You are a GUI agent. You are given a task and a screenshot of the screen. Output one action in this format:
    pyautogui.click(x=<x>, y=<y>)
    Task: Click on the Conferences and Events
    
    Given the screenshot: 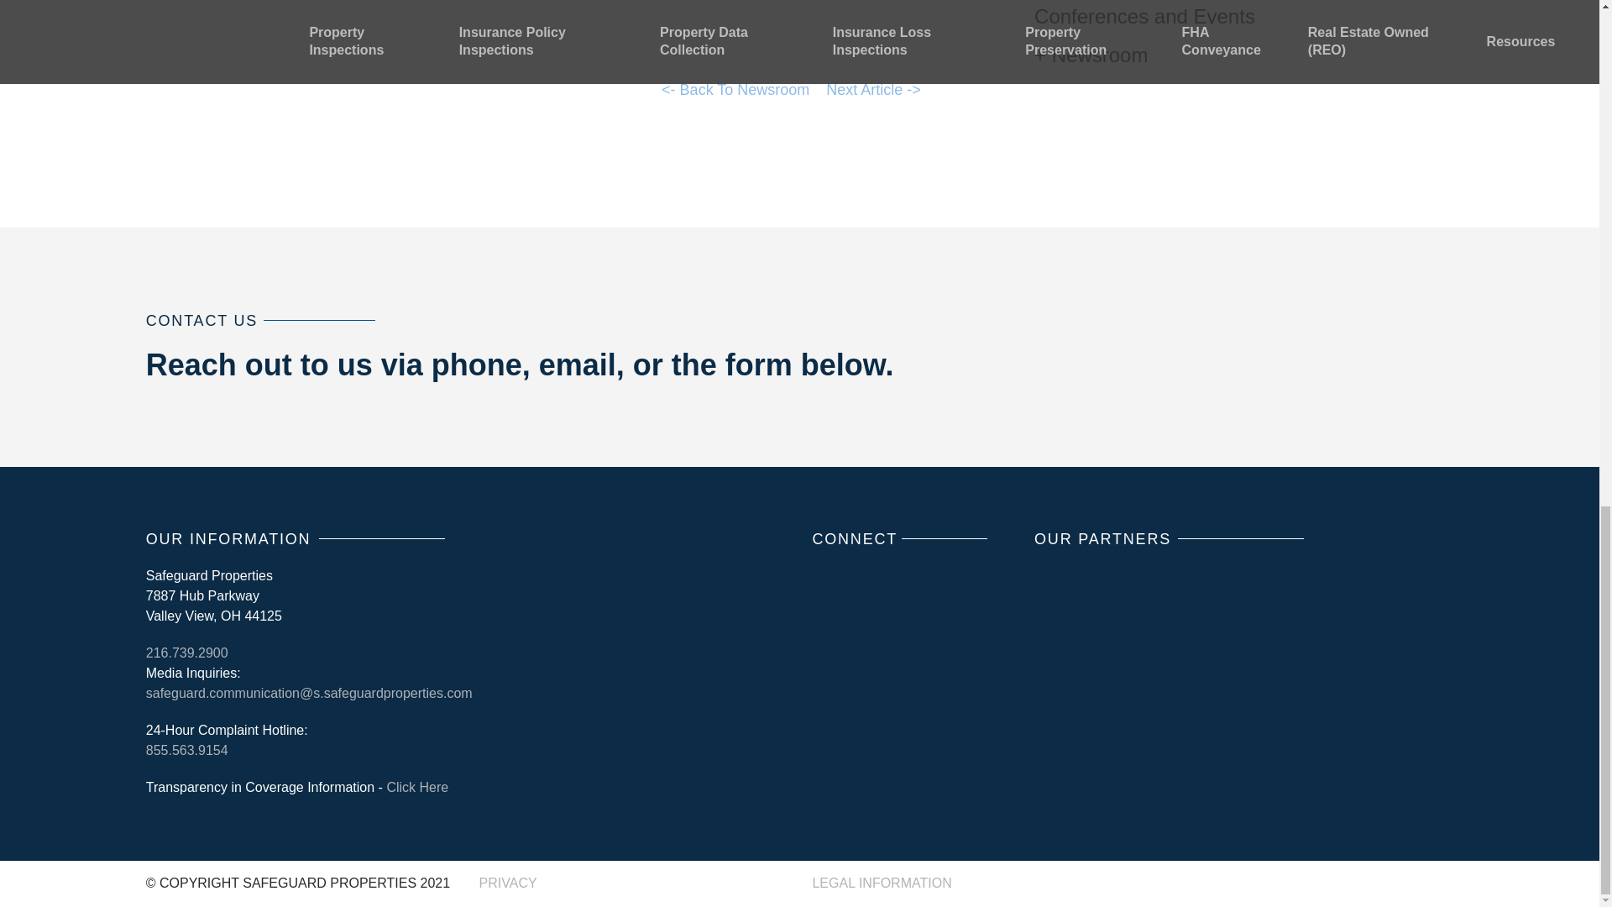 What is the action you would take?
    pyautogui.click(x=1145, y=17)
    